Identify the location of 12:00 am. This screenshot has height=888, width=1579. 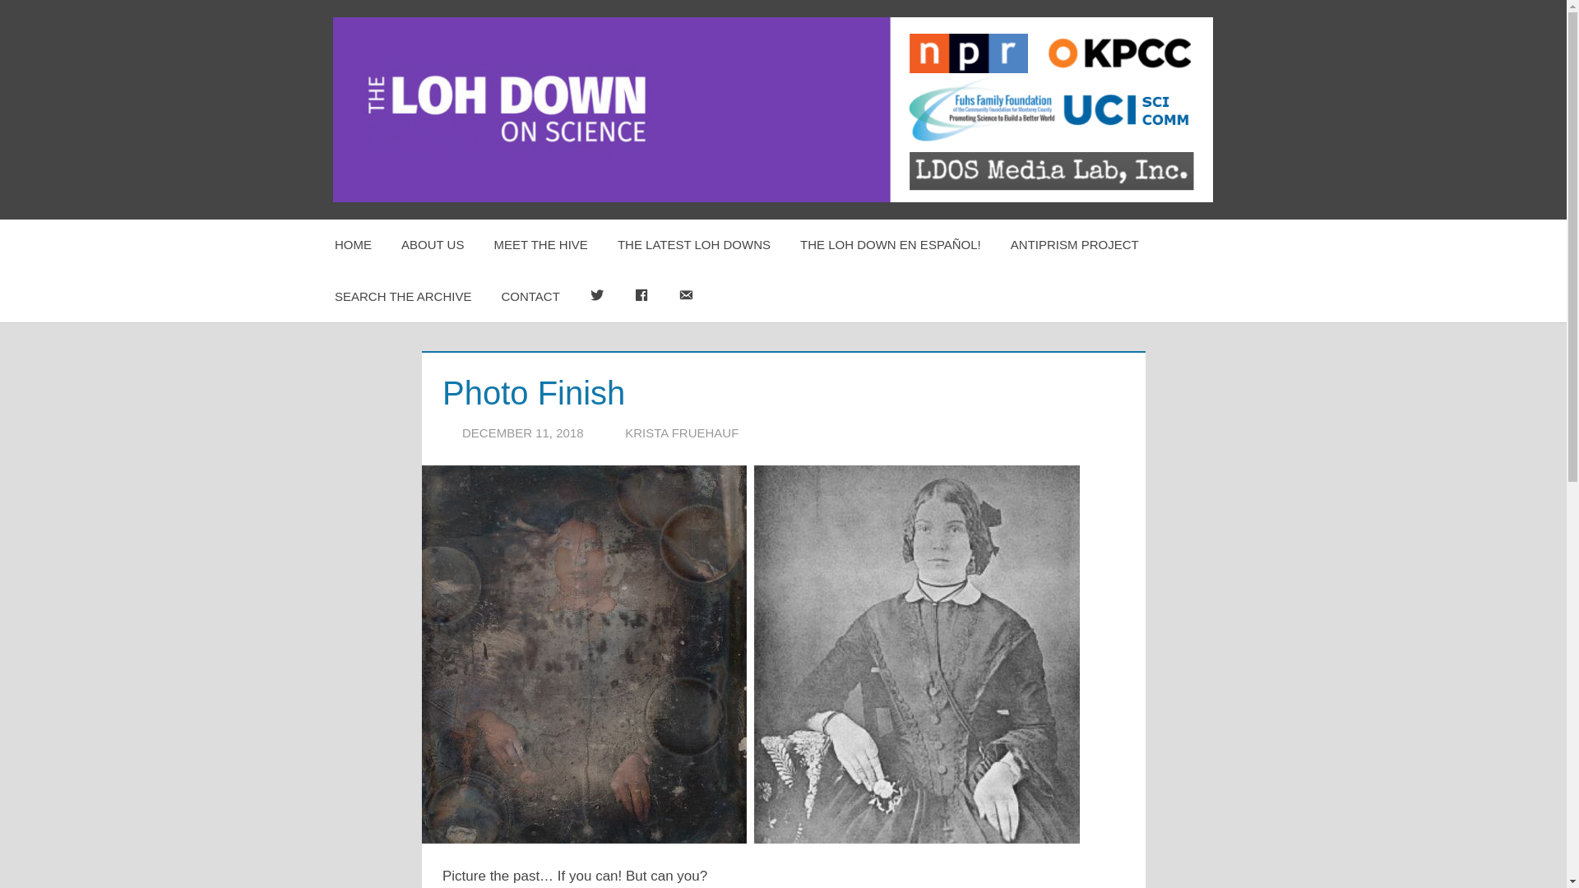
(523, 432).